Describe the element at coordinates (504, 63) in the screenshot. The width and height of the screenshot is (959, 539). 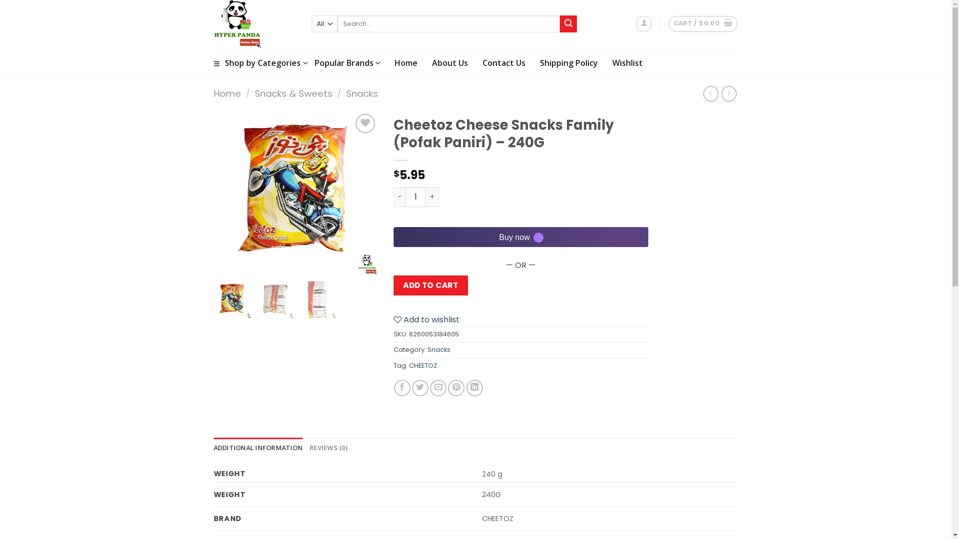
I see `Contact Us` at that location.